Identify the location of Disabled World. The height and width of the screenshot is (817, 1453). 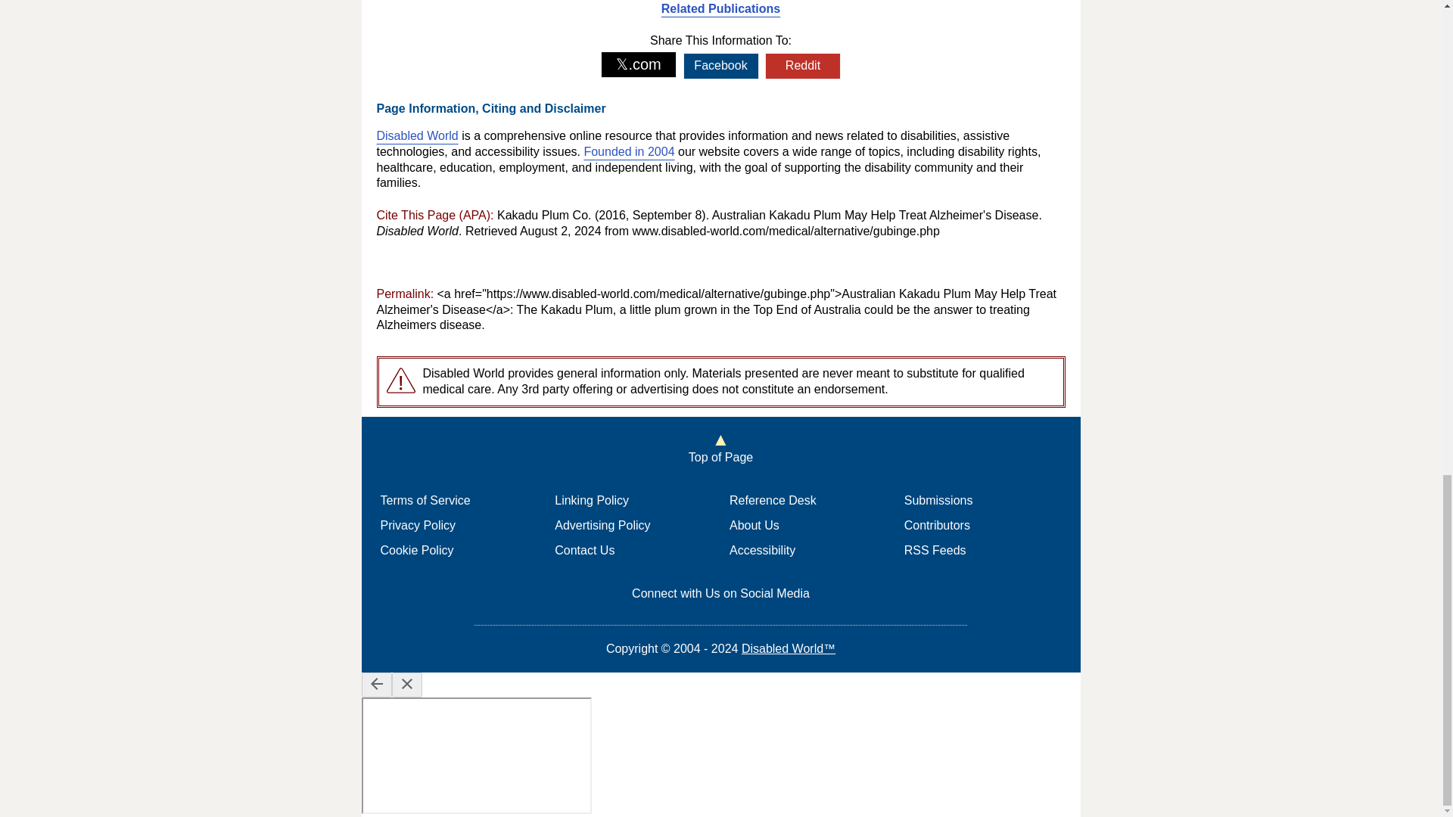
(418, 135).